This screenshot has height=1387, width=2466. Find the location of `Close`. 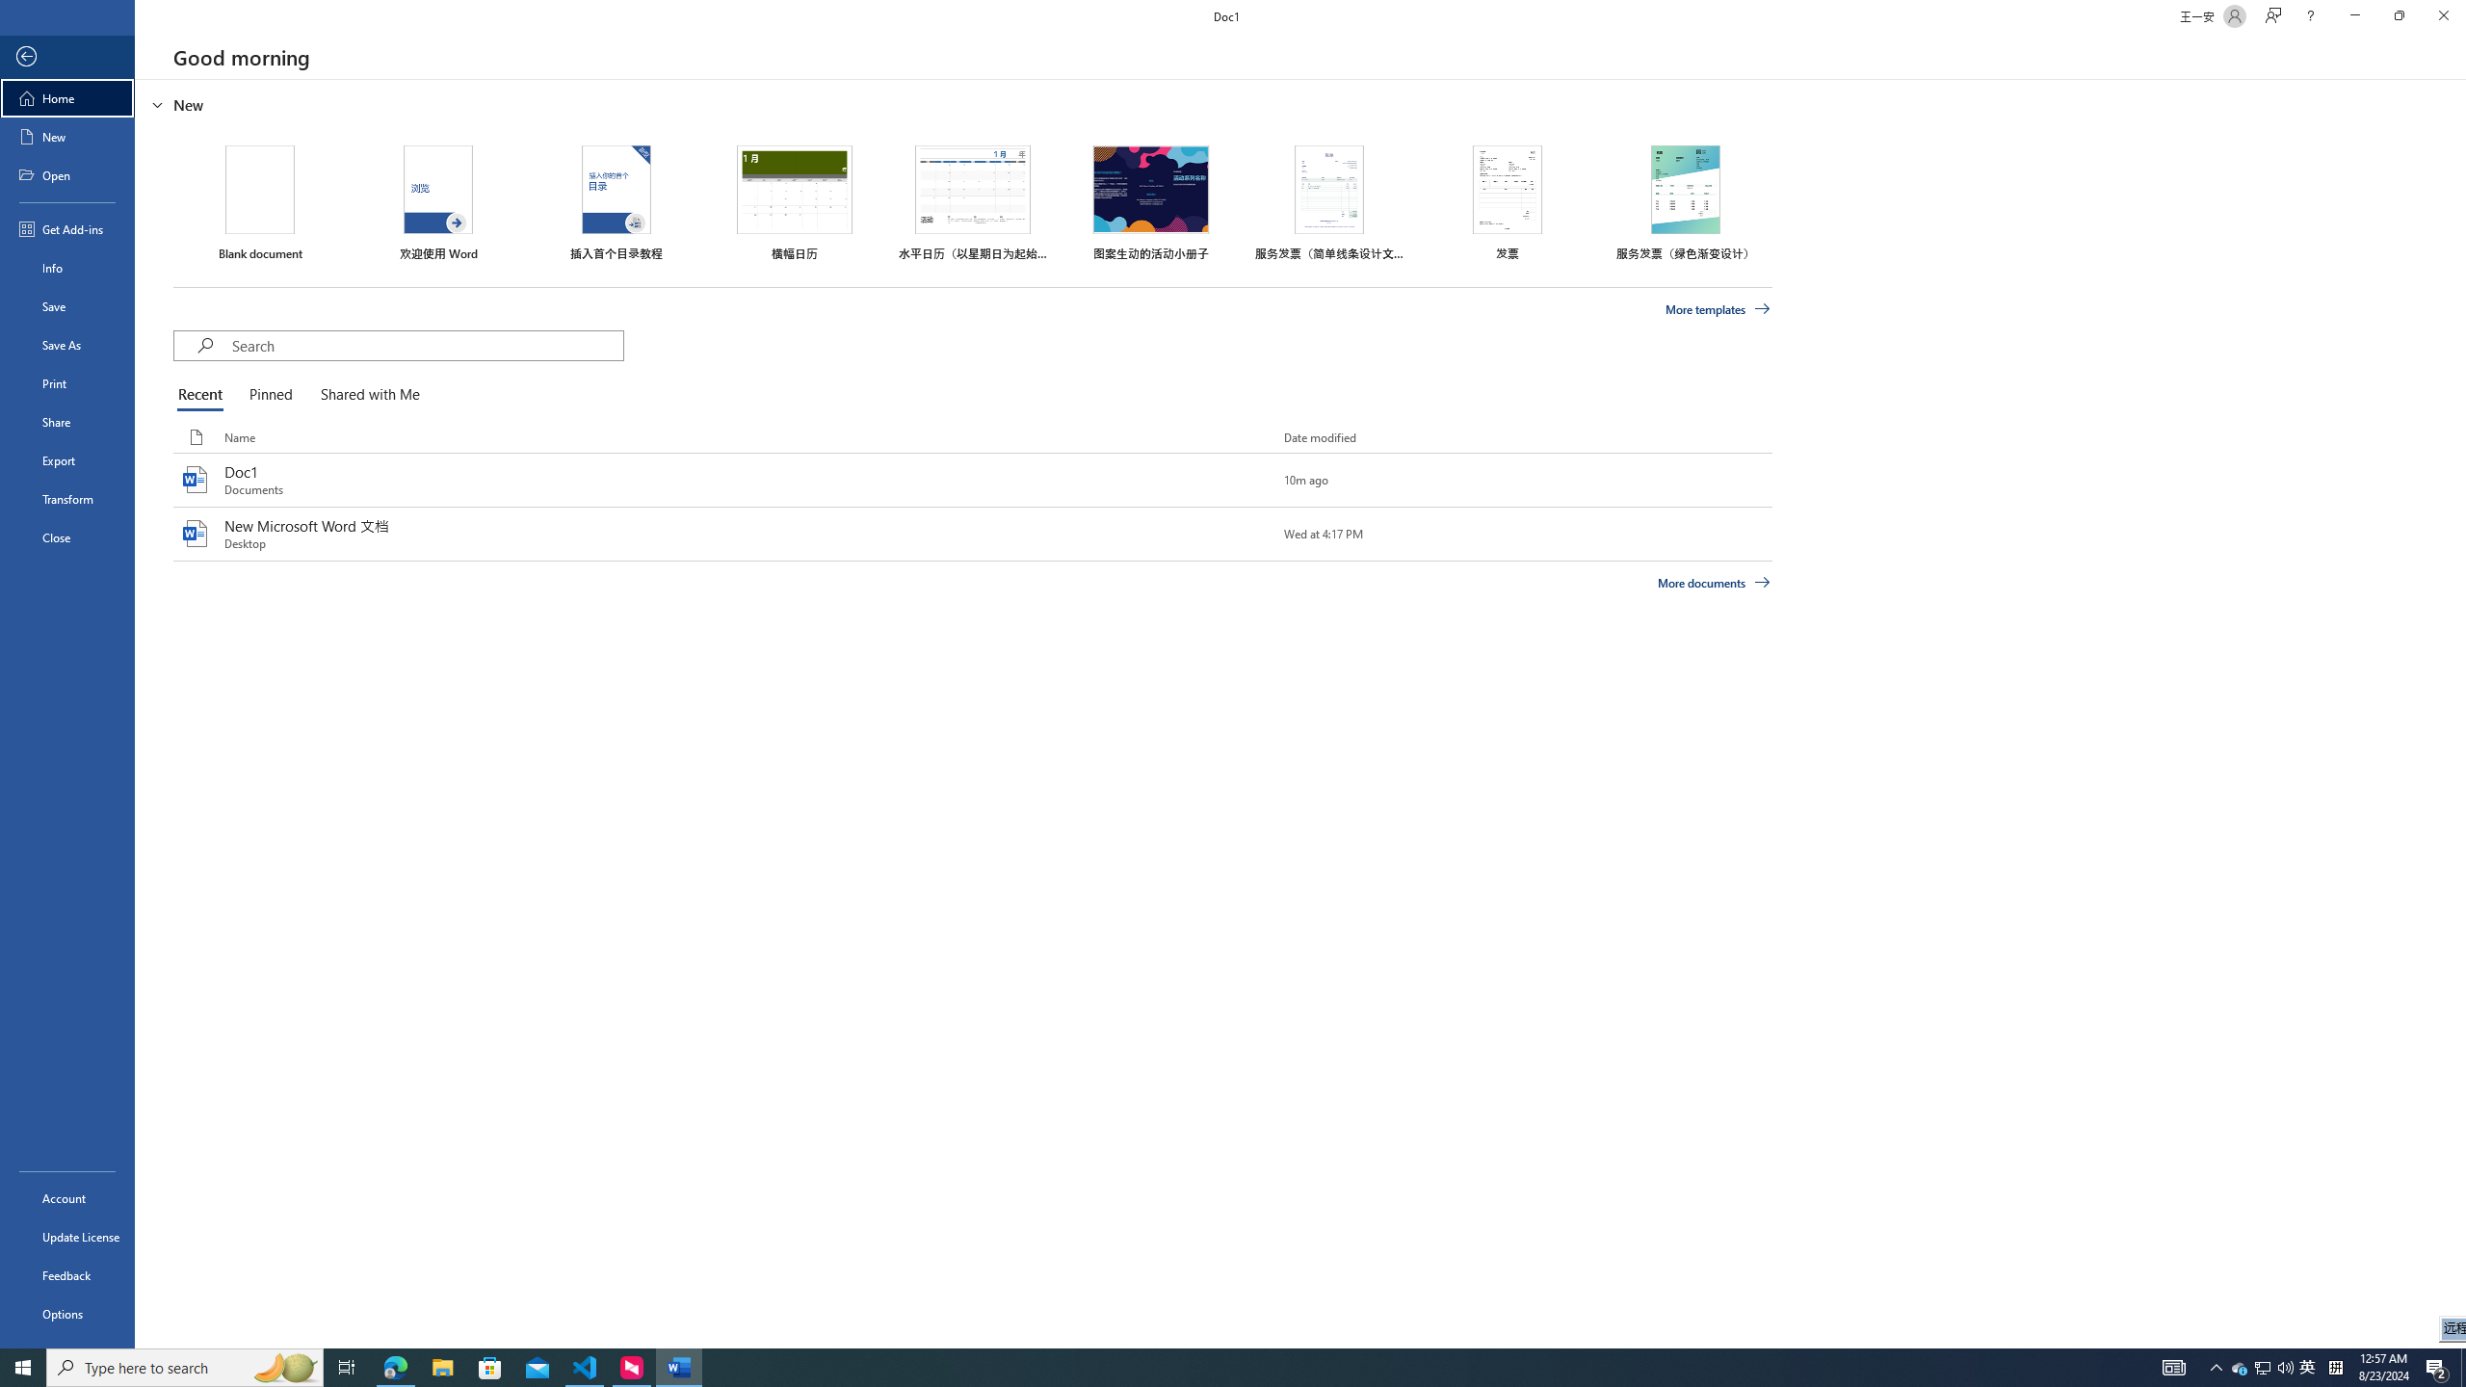

Close is located at coordinates (2443, 16).